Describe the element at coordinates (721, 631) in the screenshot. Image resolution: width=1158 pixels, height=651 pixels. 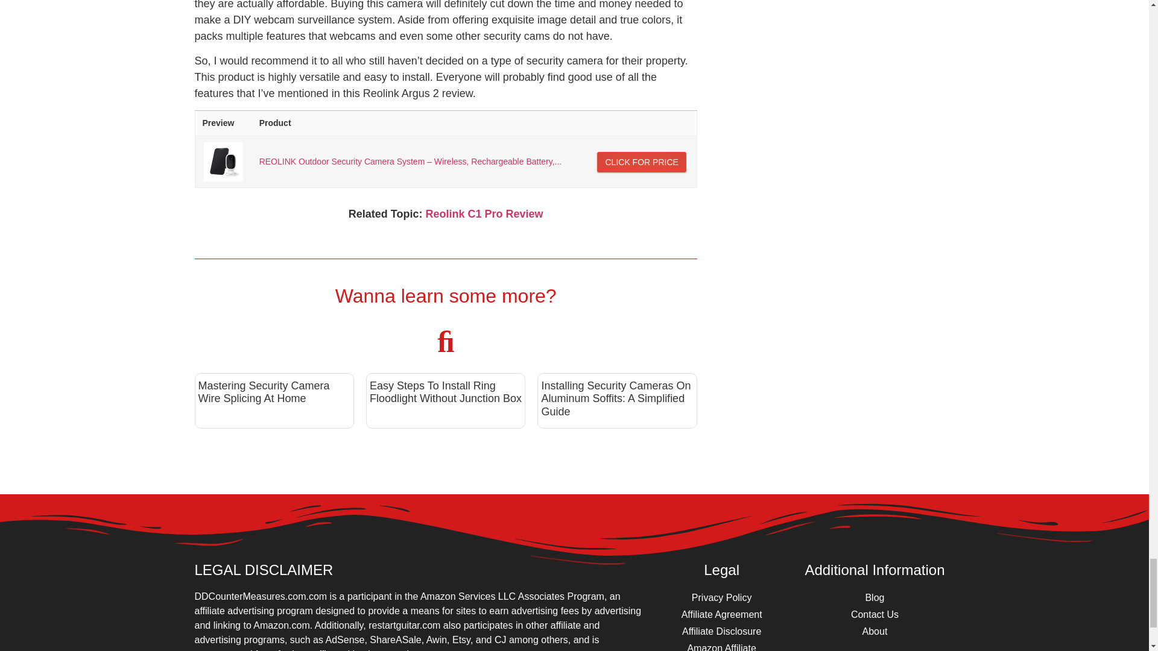
I see `Affiliate Disclosure` at that location.